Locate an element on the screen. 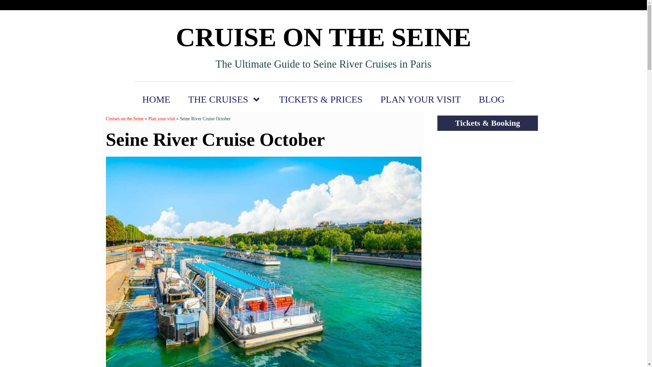  HOME is located at coordinates (156, 99).